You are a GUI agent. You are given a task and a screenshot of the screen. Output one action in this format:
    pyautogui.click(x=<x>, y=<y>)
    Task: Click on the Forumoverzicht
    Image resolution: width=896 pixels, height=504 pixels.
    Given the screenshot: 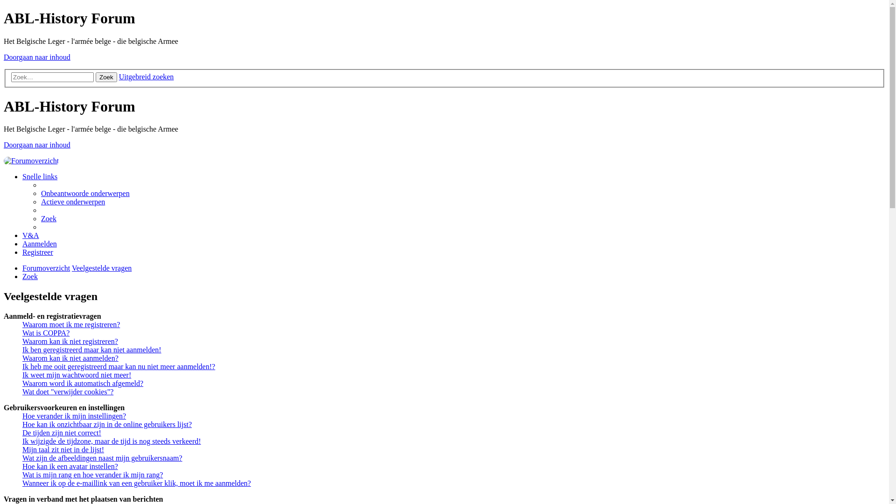 What is the action you would take?
    pyautogui.click(x=46, y=268)
    